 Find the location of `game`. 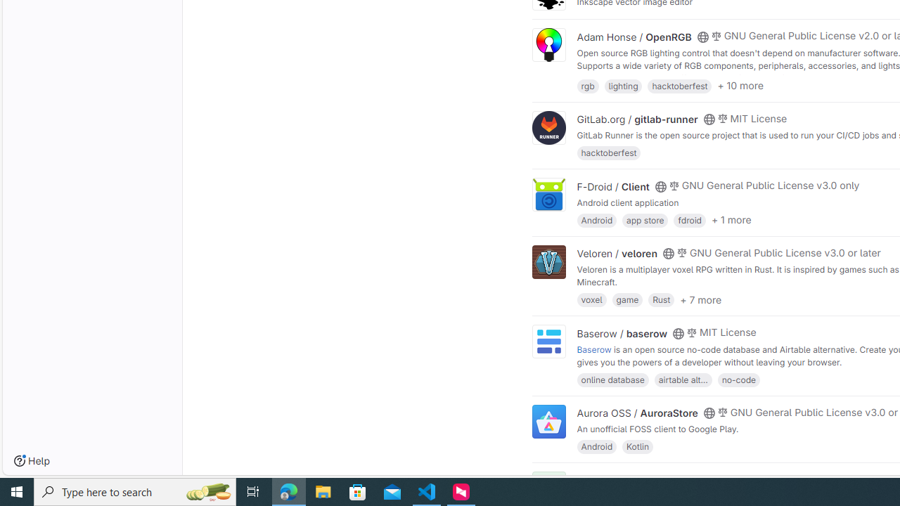

game is located at coordinates (627, 299).